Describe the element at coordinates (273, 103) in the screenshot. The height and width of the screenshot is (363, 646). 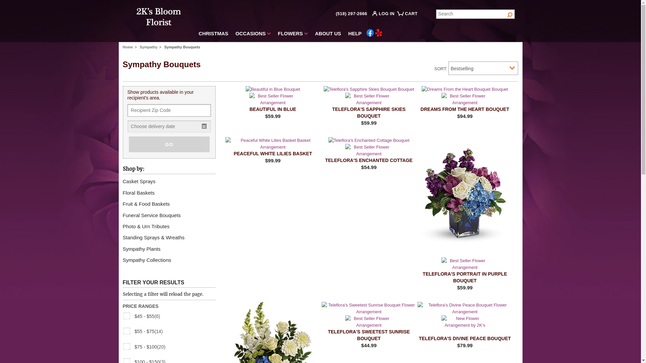
I see `BEAUTIFUL IN BLUE
$59.99` at that location.